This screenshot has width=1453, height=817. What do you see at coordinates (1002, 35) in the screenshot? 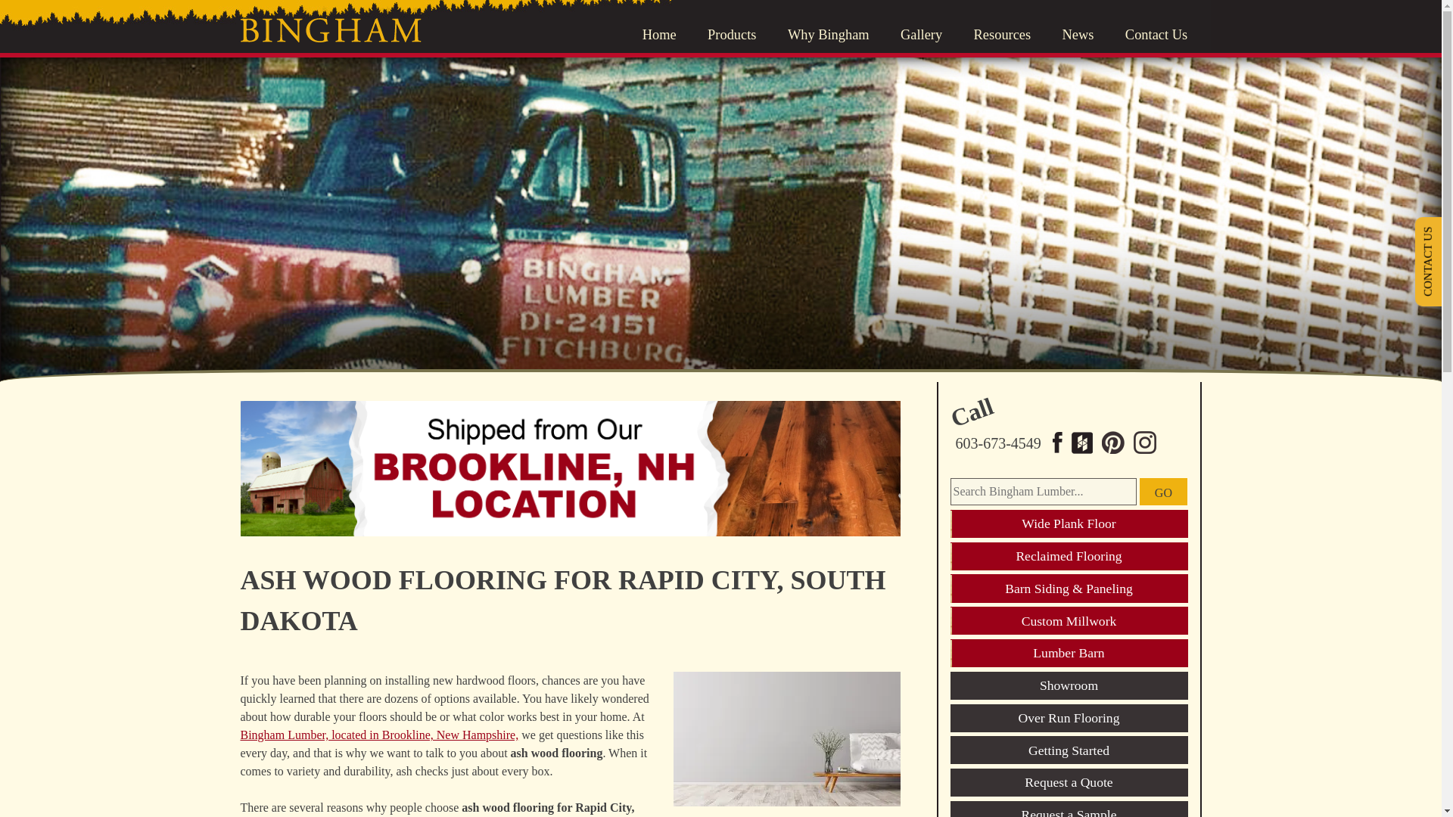
I see `Resources` at bounding box center [1002, 35].